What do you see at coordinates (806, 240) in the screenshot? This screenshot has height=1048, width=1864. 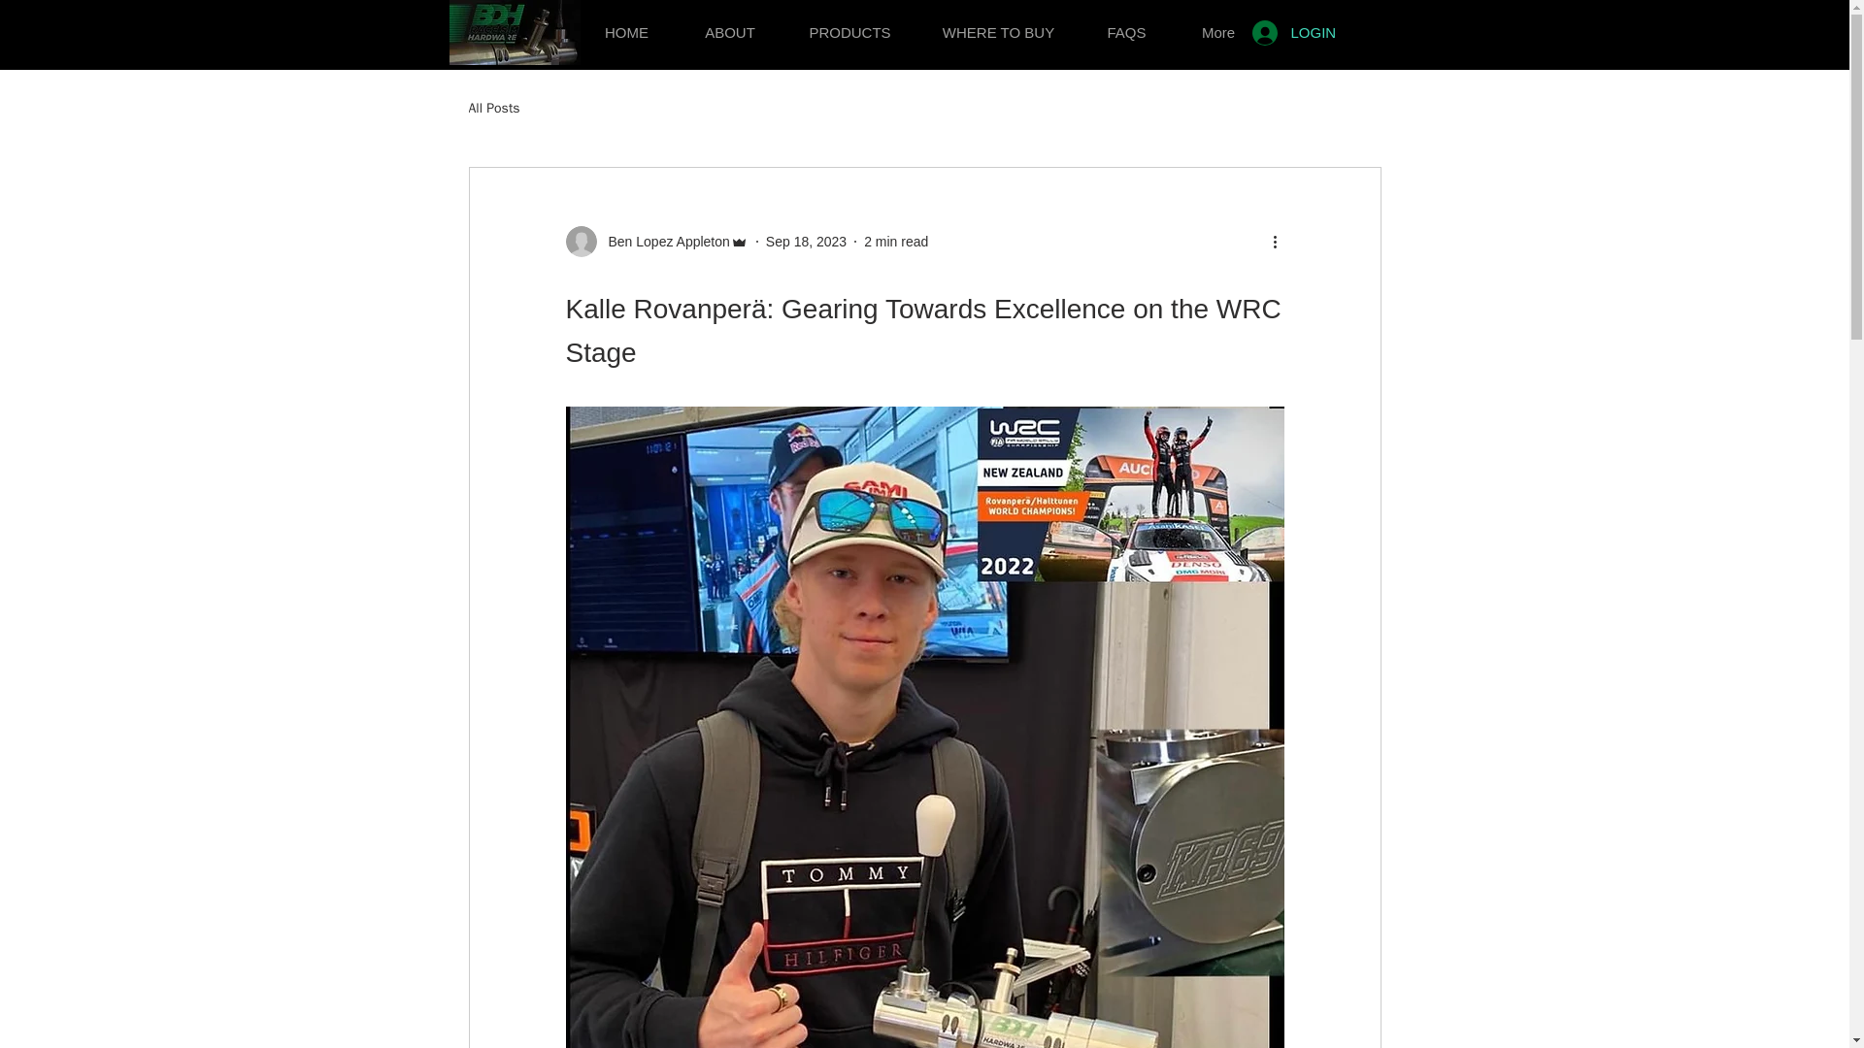 I see `Sep 18, 2023` at bounding box center [806, 240].